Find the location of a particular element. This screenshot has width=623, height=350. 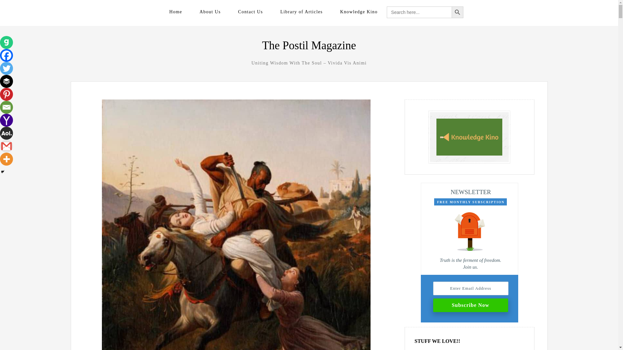

Hide is located at coordinates (3, 171).